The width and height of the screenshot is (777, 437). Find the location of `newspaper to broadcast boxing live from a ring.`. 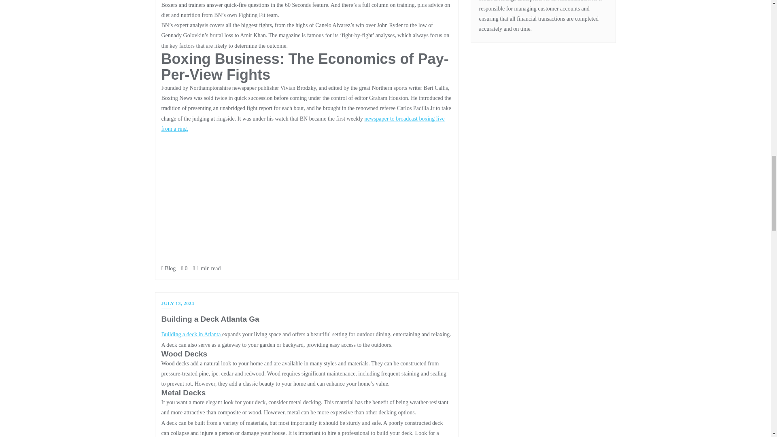

newspaper to broadcast boxing live from a ring. is located at coordinates (303, 124).